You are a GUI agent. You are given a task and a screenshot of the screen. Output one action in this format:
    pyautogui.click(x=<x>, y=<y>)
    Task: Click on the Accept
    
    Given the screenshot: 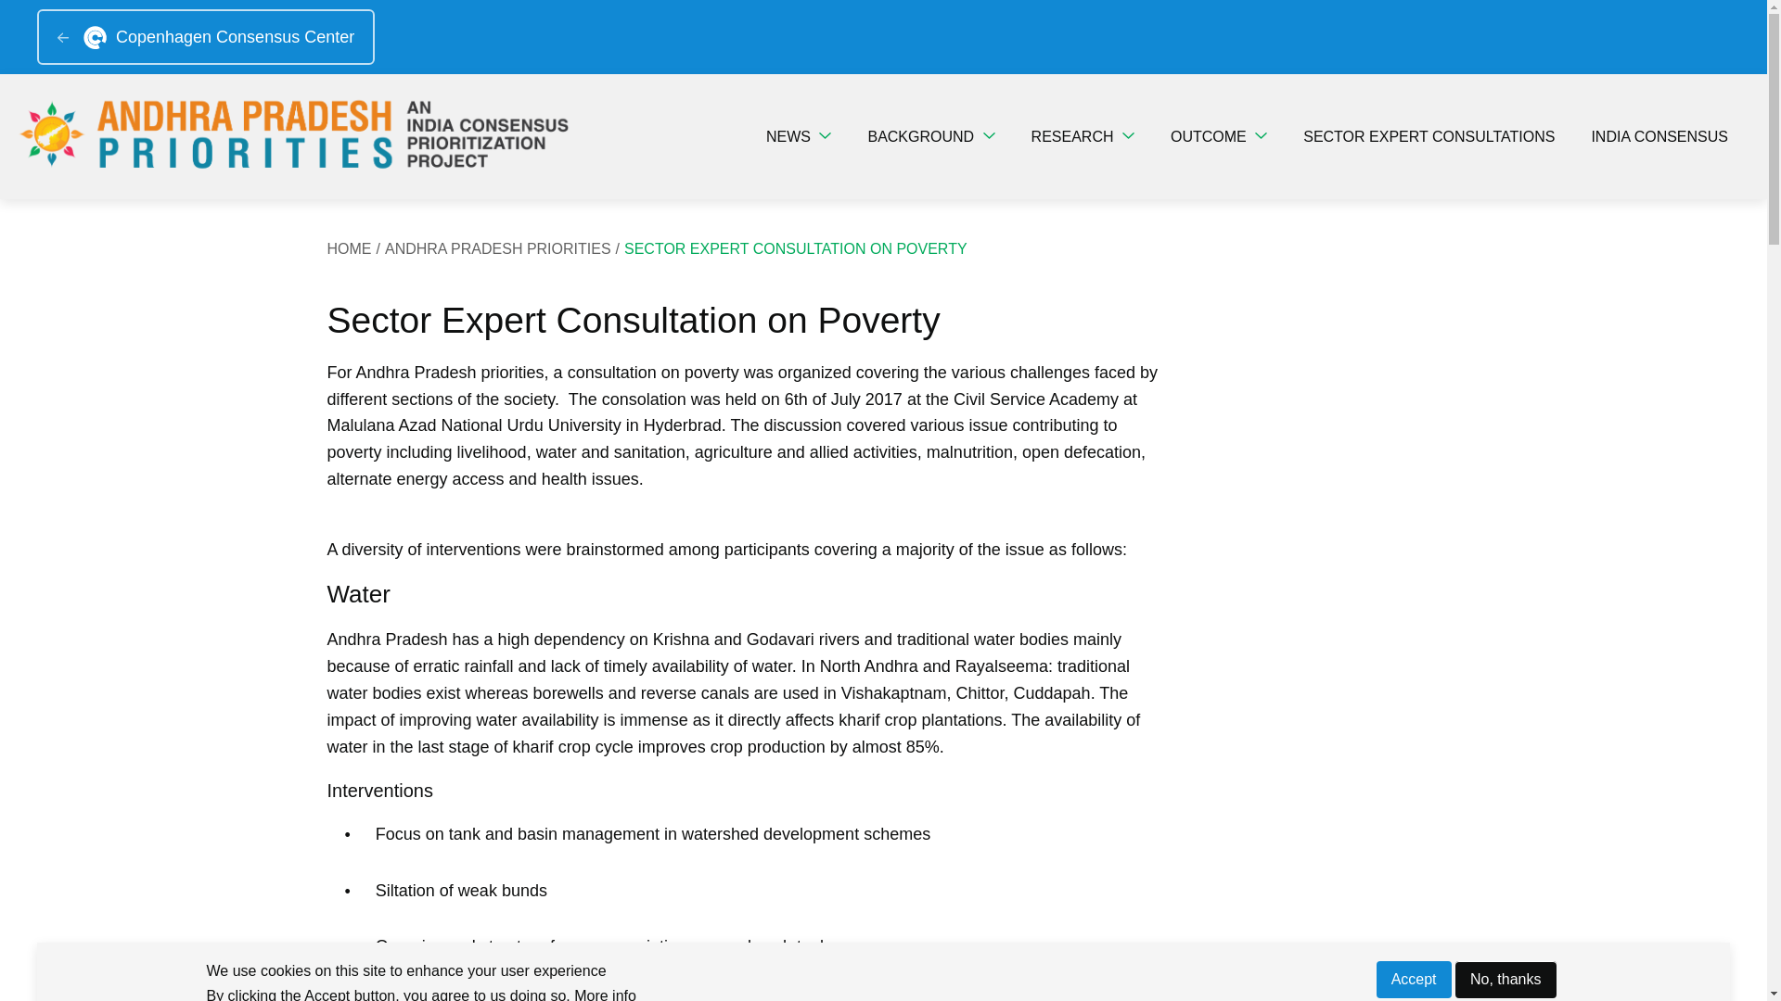 What is the action you would take?
    pyautogui.click(x=1414, y=979)
    